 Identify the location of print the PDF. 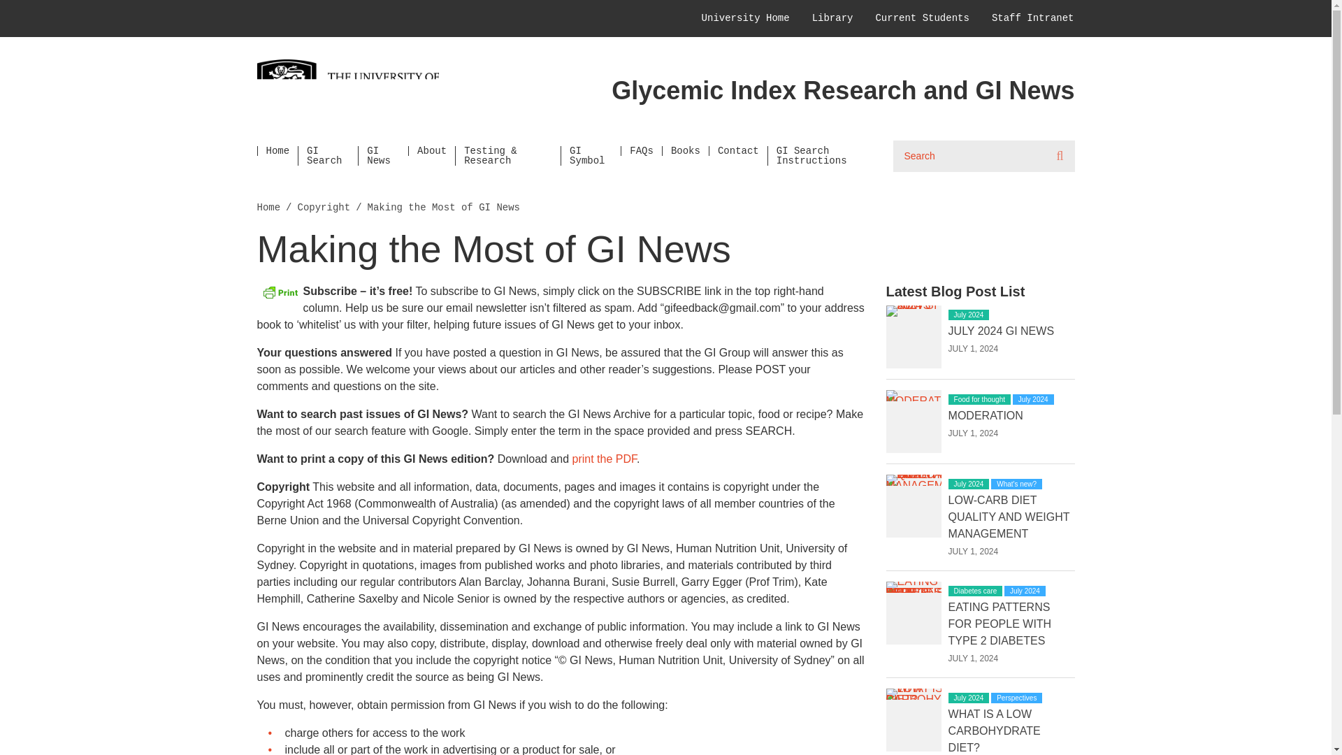
(604, 459).